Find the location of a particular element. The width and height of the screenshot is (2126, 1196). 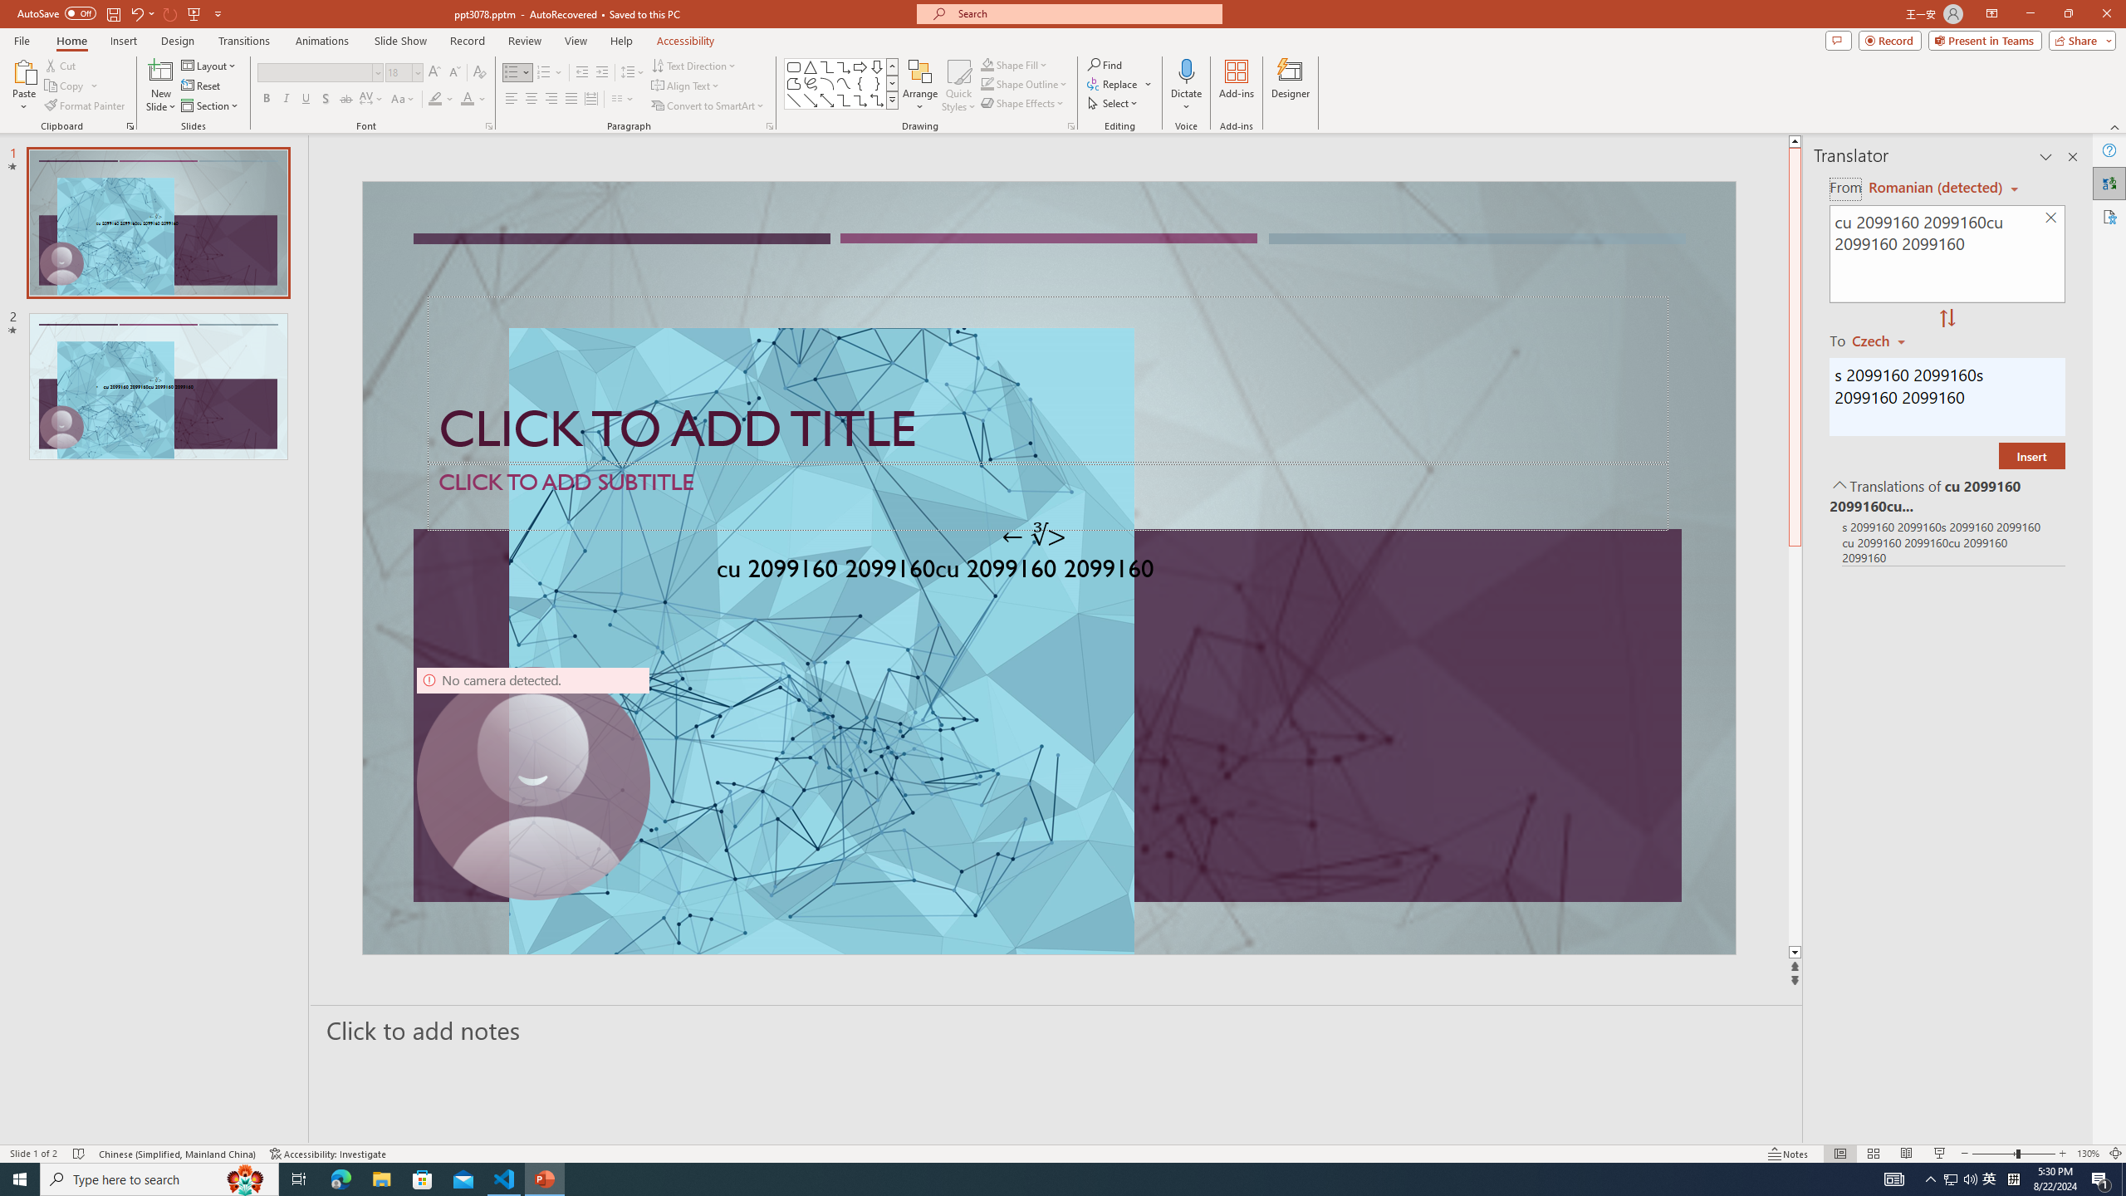

Line Spacing is located at coordinates (633, 73).